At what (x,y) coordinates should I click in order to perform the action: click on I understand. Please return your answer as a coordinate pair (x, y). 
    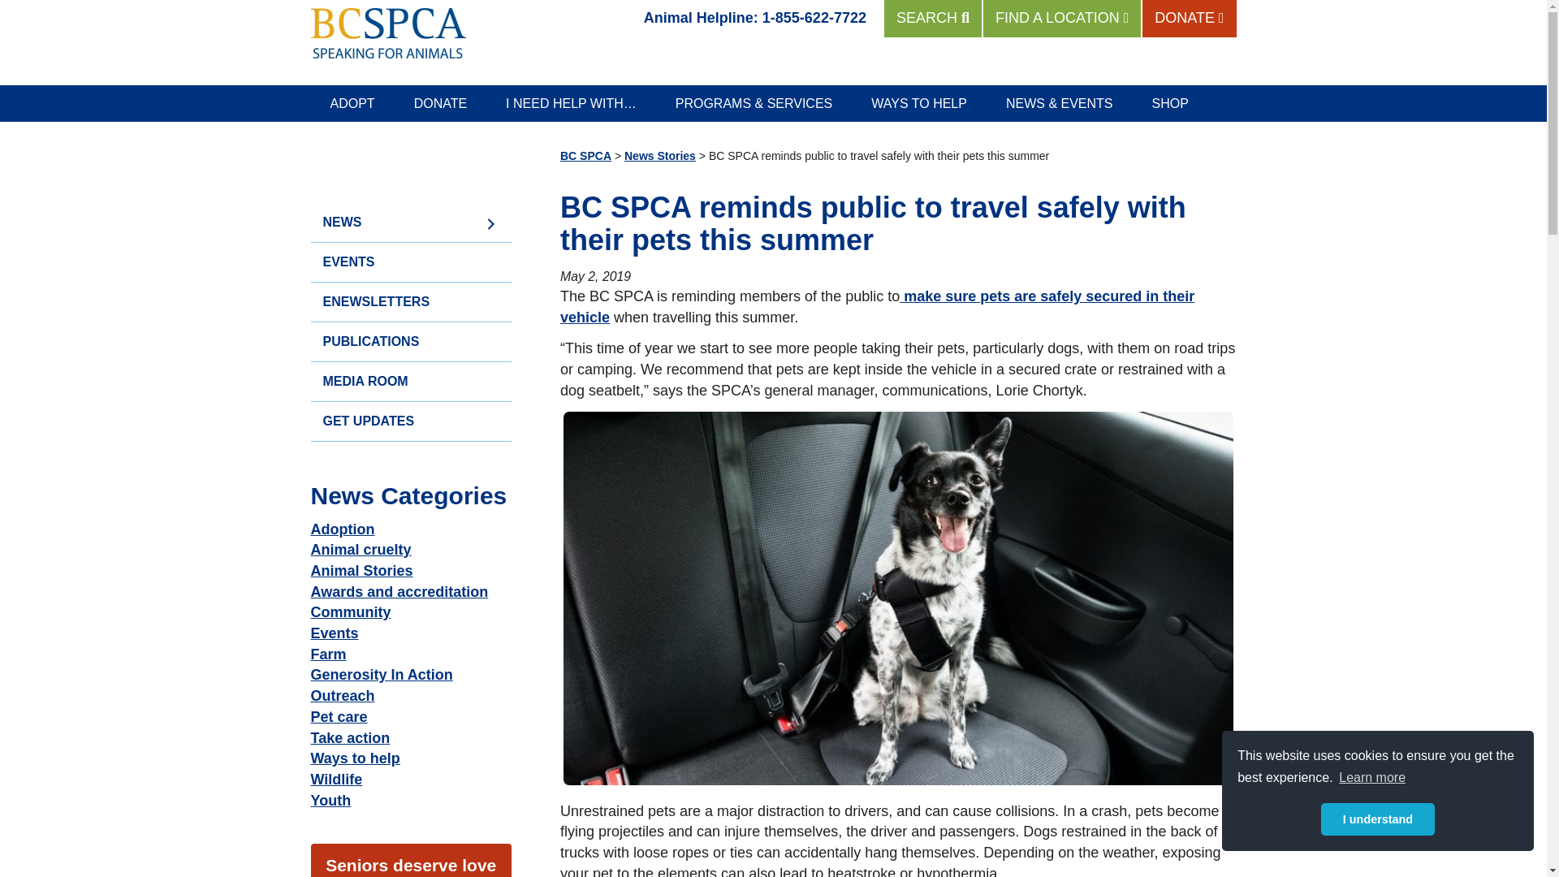
    Looking at the image, I should click on (1377, 819).